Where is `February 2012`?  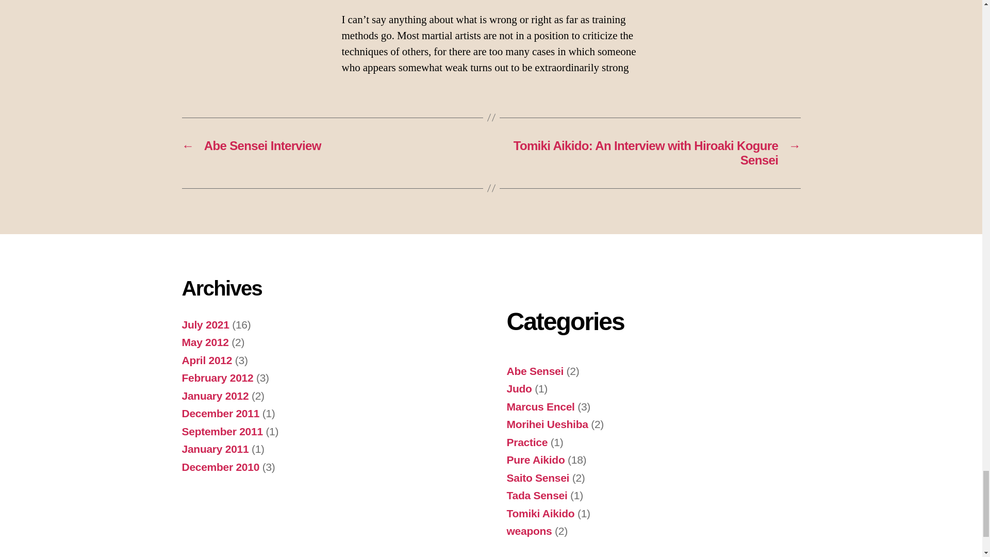
February 2012 is located at coordinates (217, 378).